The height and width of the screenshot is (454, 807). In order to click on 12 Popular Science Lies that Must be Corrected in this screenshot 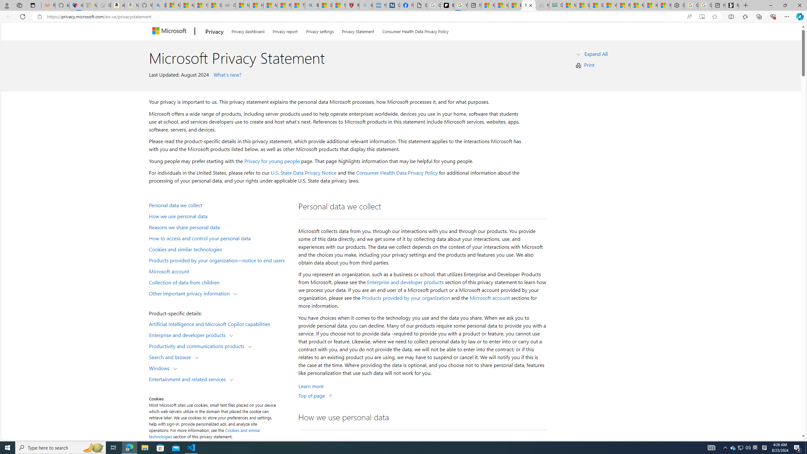, I will do `click(339, 5)`.